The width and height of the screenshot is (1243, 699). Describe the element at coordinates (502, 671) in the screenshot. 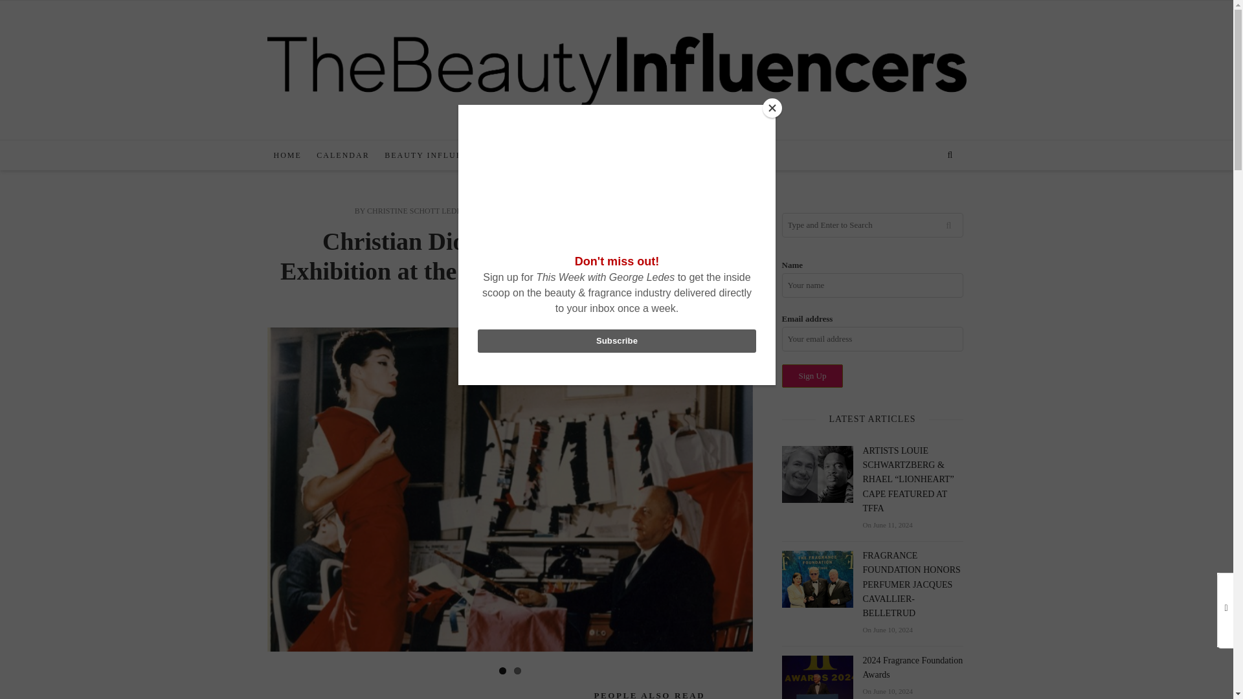

I see `1` at that location.